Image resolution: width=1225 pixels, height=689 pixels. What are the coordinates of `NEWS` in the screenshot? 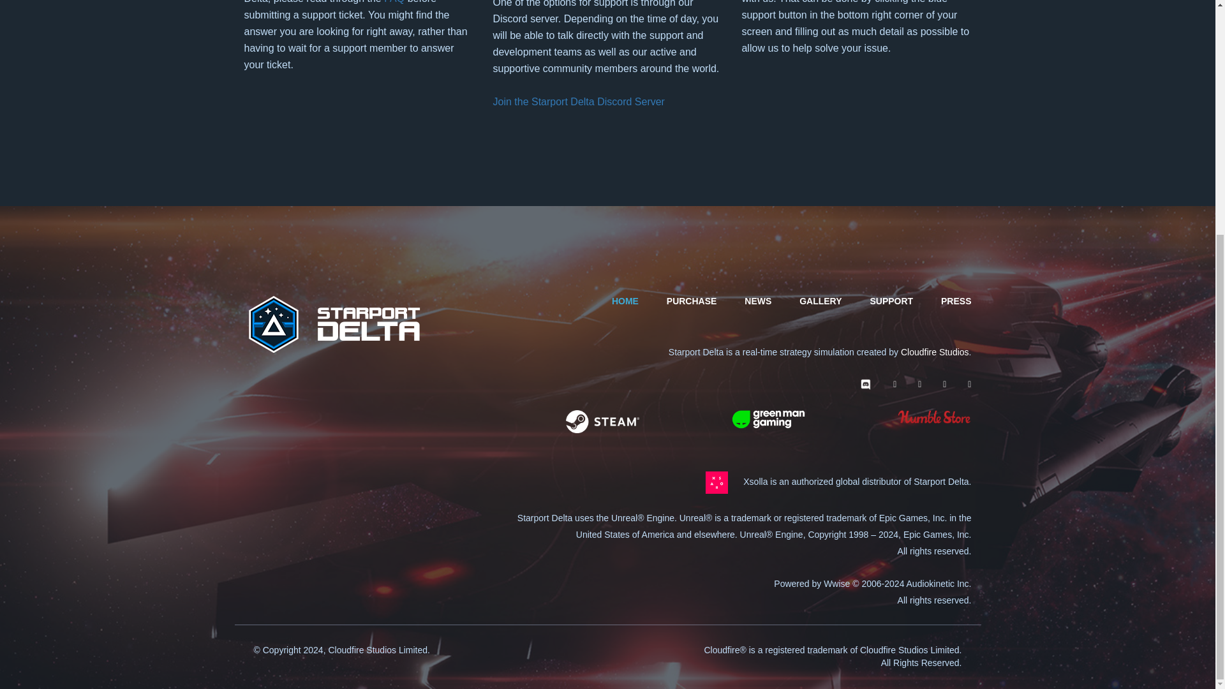 It's located at (758, 301).